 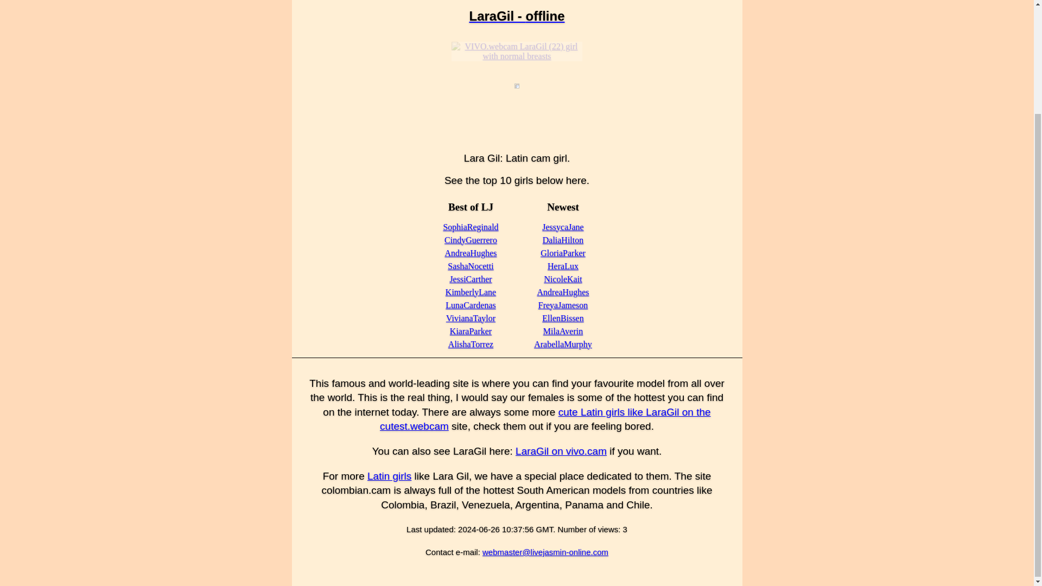 What do you see at coordinates (563, 253) in the screenshot?
I see `GloriaParker` at bounding box center [563, 253].